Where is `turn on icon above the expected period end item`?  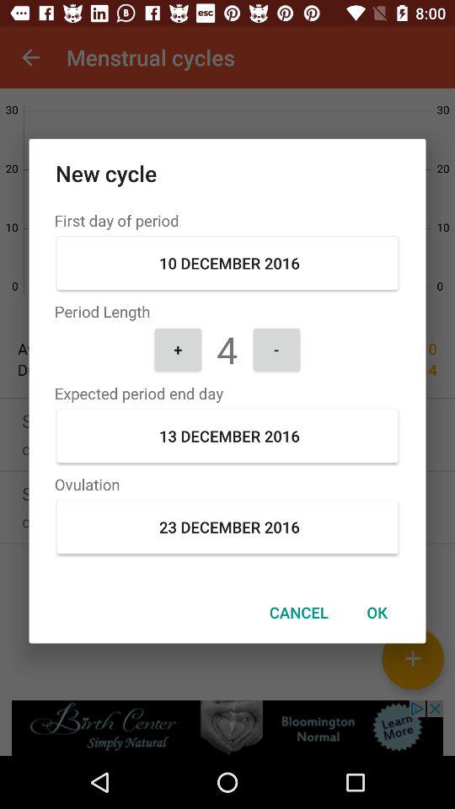 turn on icon above the expected period end item is located at coordinates (276, 349).